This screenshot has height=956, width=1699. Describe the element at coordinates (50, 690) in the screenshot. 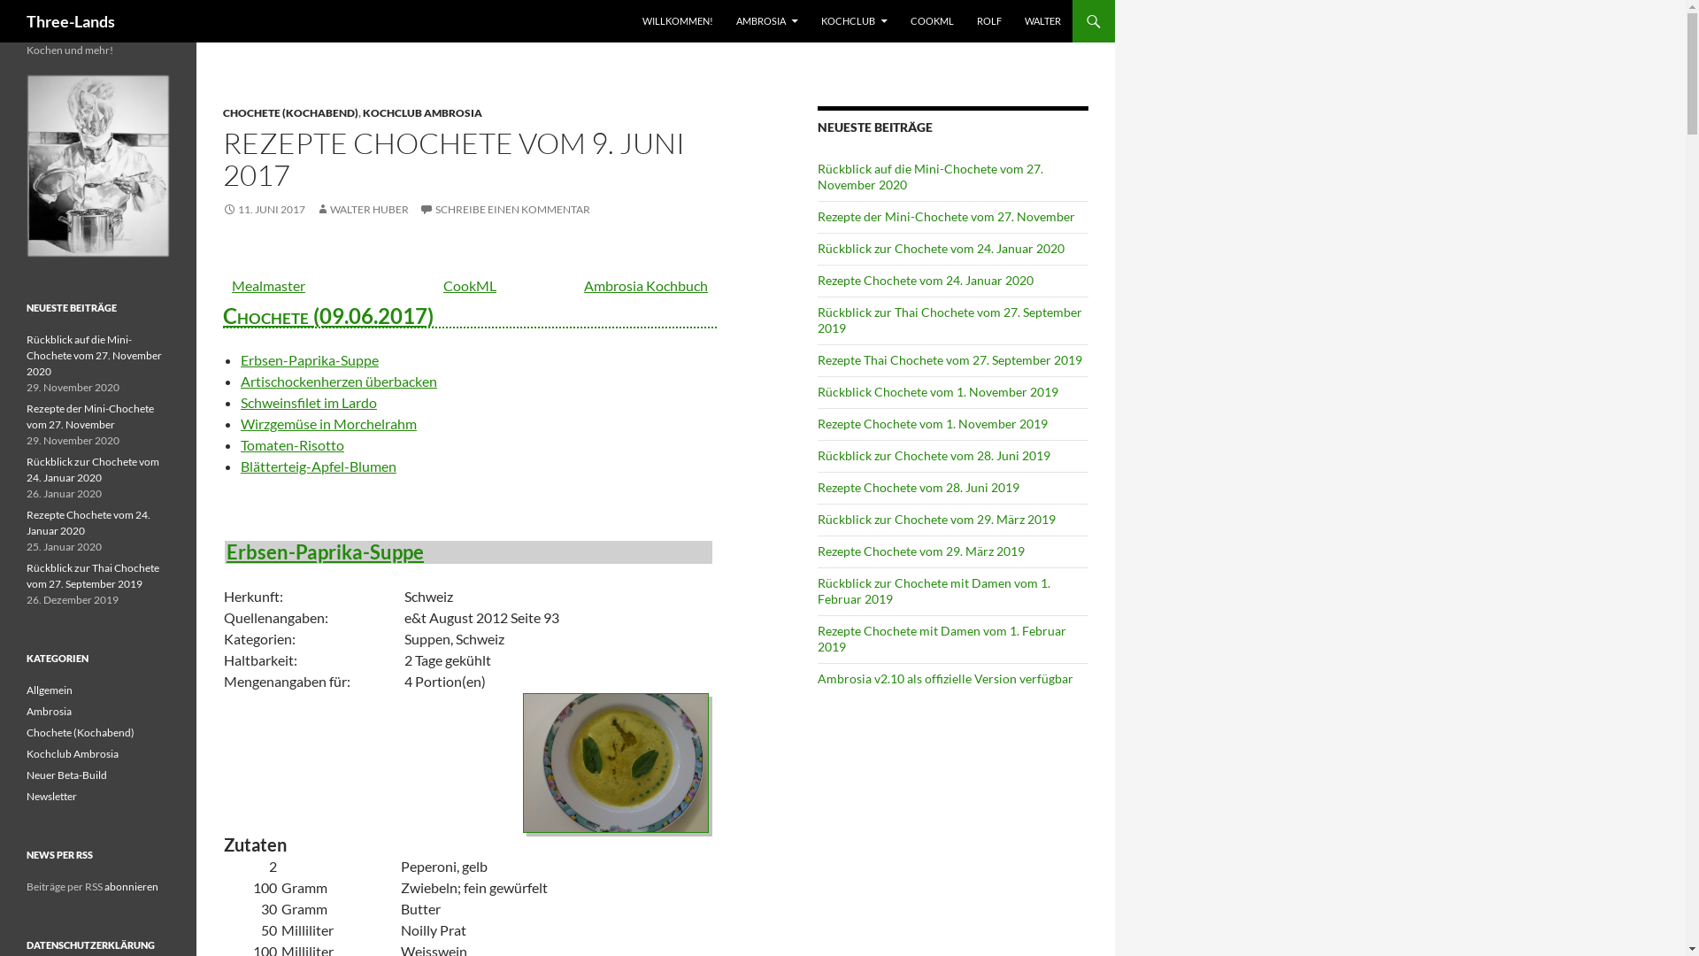

I see `Allgemein` at that location.